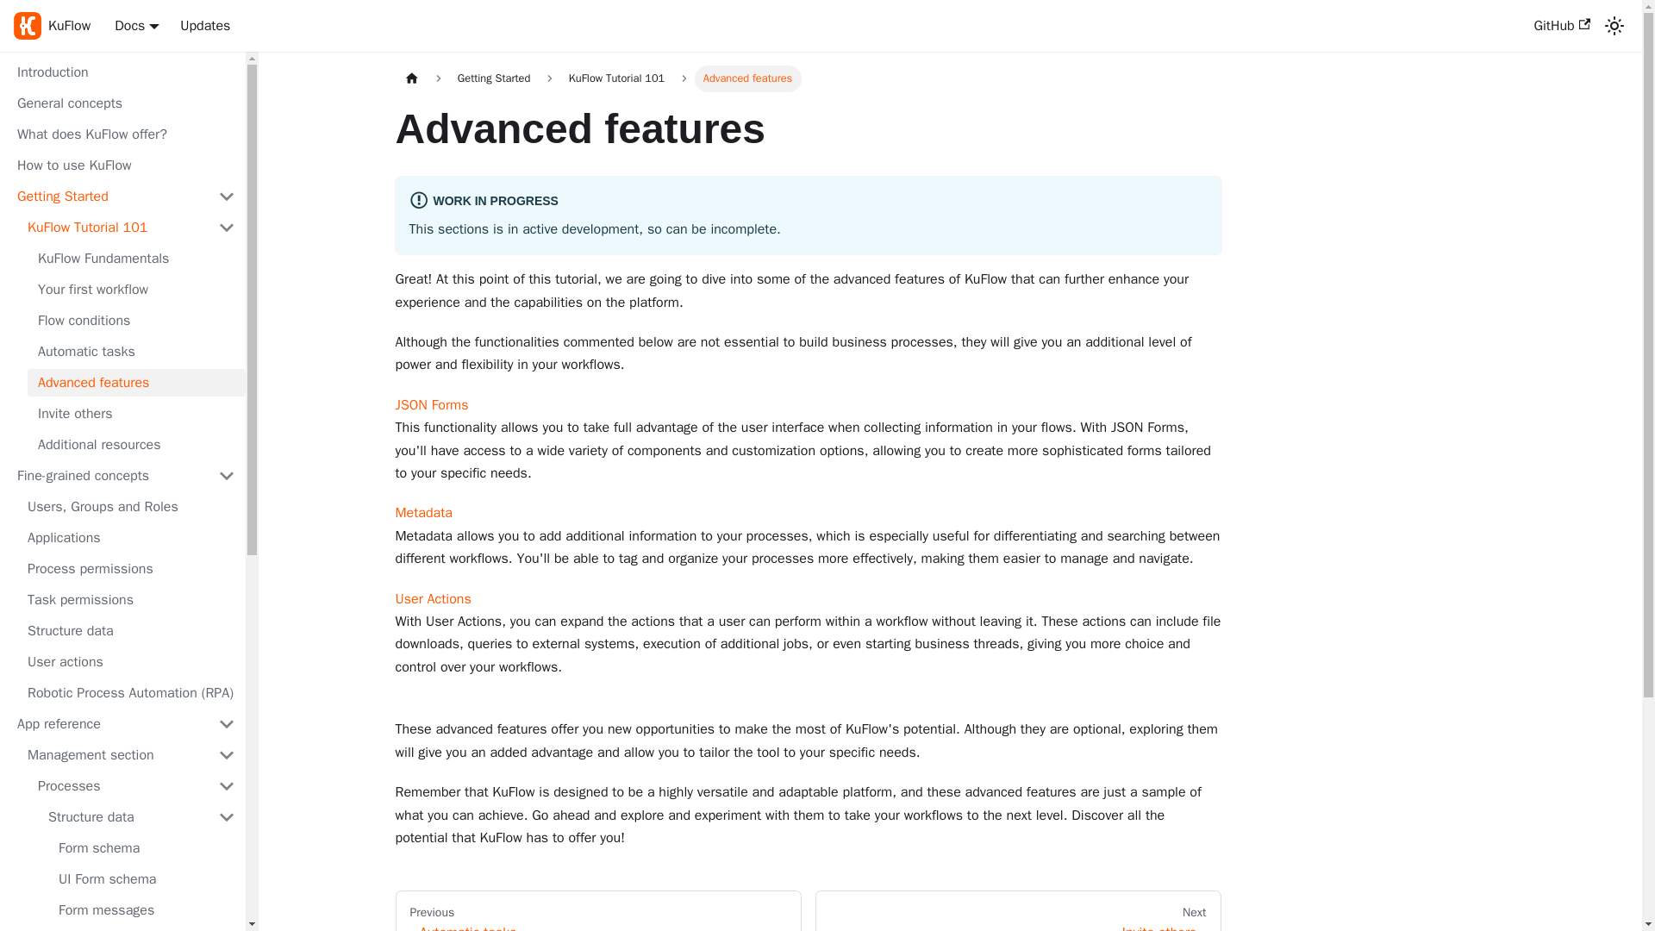  Describe the element at coordinates (126, 72) in the screenshot. I see `Introduction` at that location.